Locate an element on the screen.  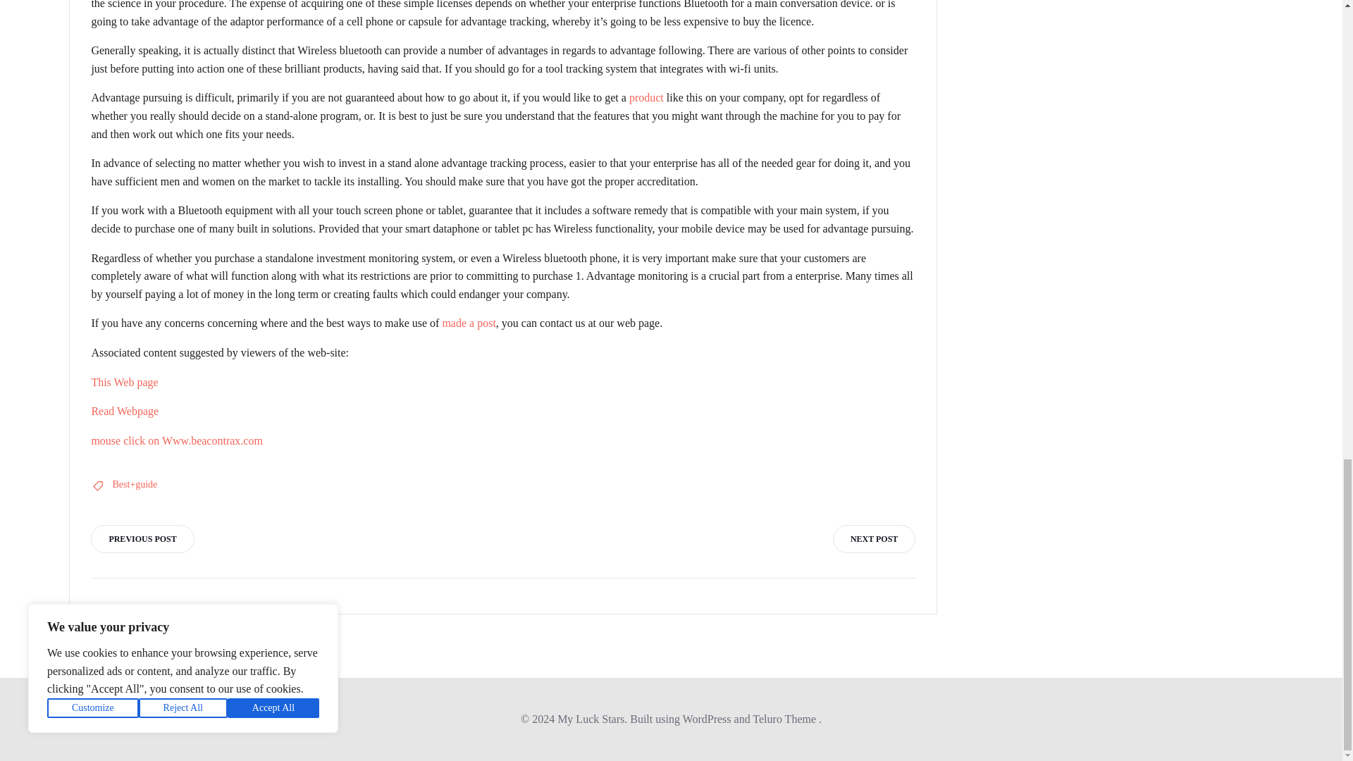
PREVIOUS POST is located at coordinates (142, 539).